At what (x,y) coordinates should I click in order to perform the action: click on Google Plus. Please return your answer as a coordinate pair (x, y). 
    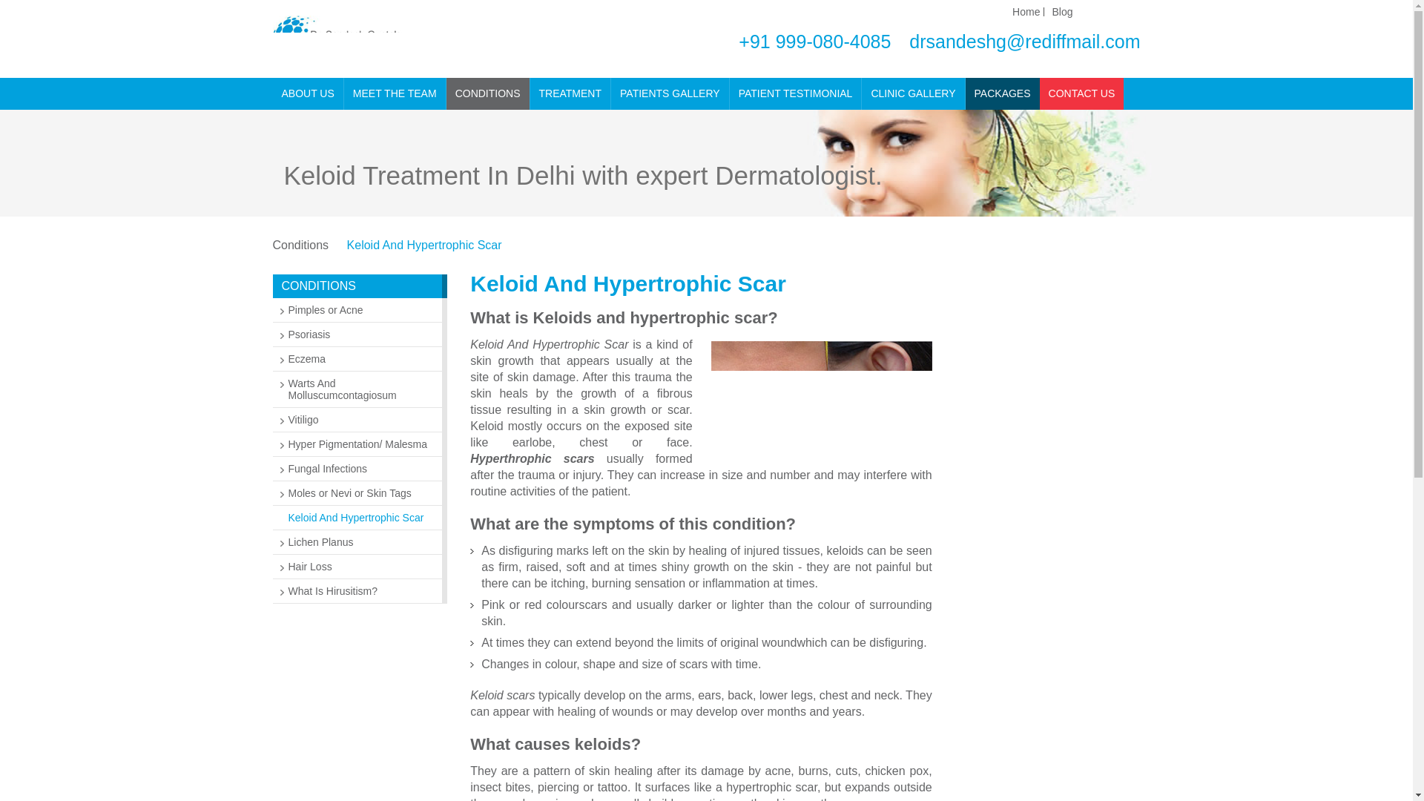
    Looking at the image, I should click on (1133, 11).